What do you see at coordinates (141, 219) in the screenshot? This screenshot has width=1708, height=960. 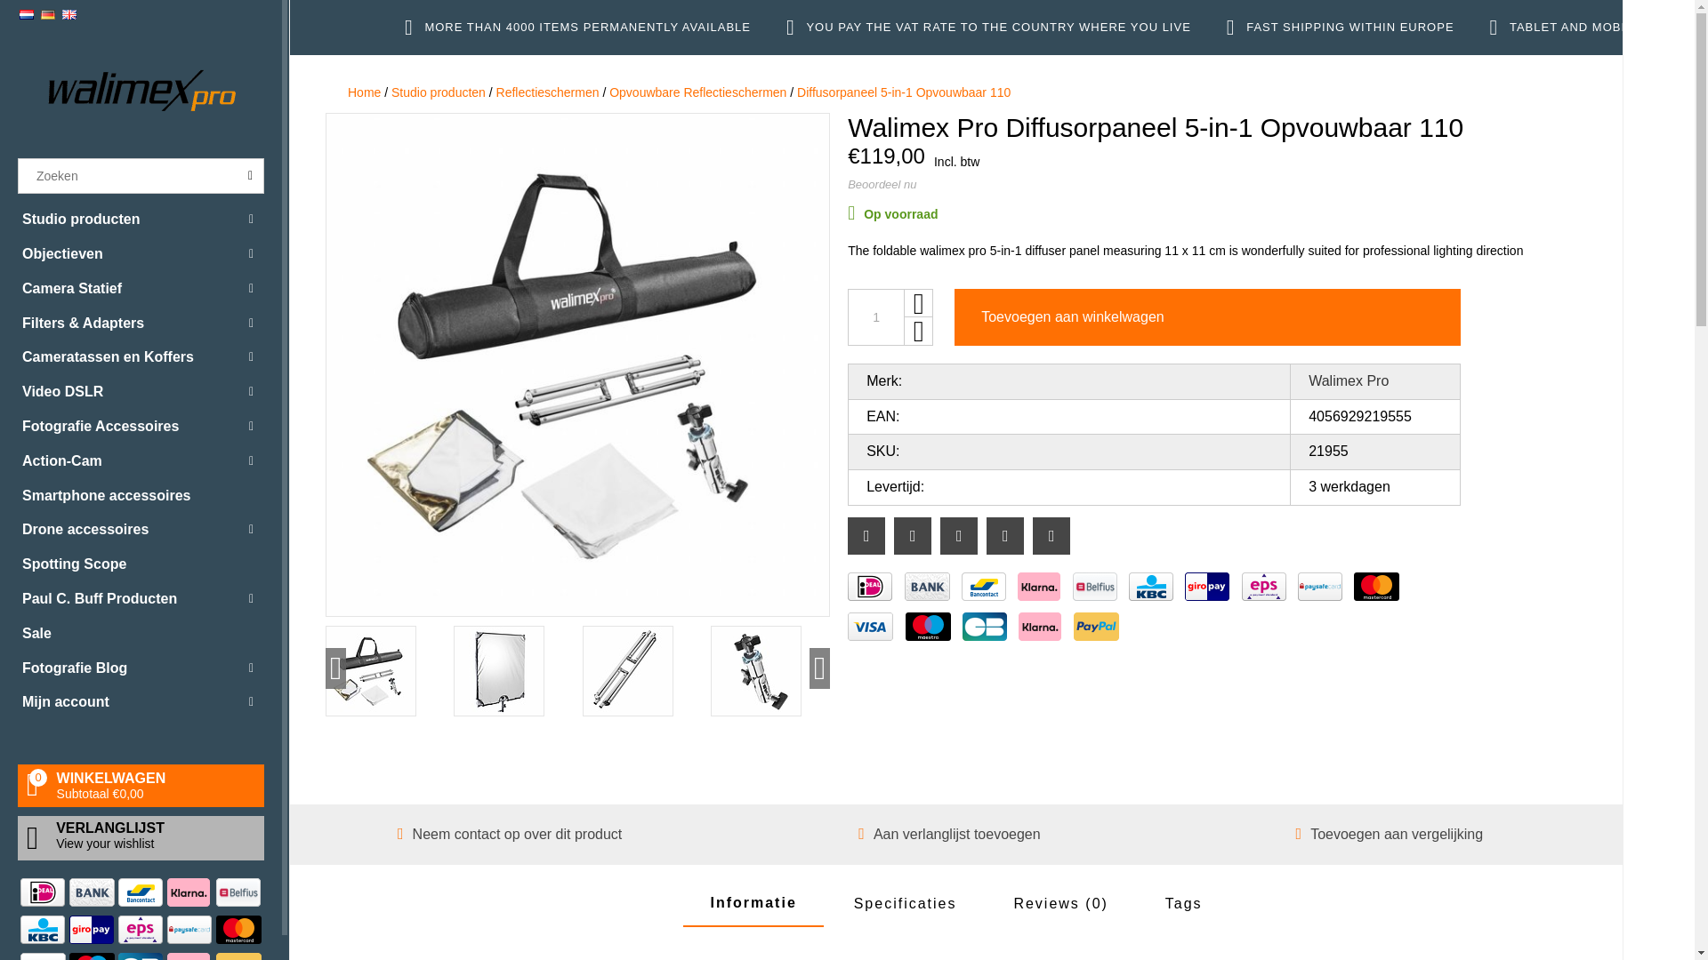 I see `Studio producten` at bounding box center [141, 219].